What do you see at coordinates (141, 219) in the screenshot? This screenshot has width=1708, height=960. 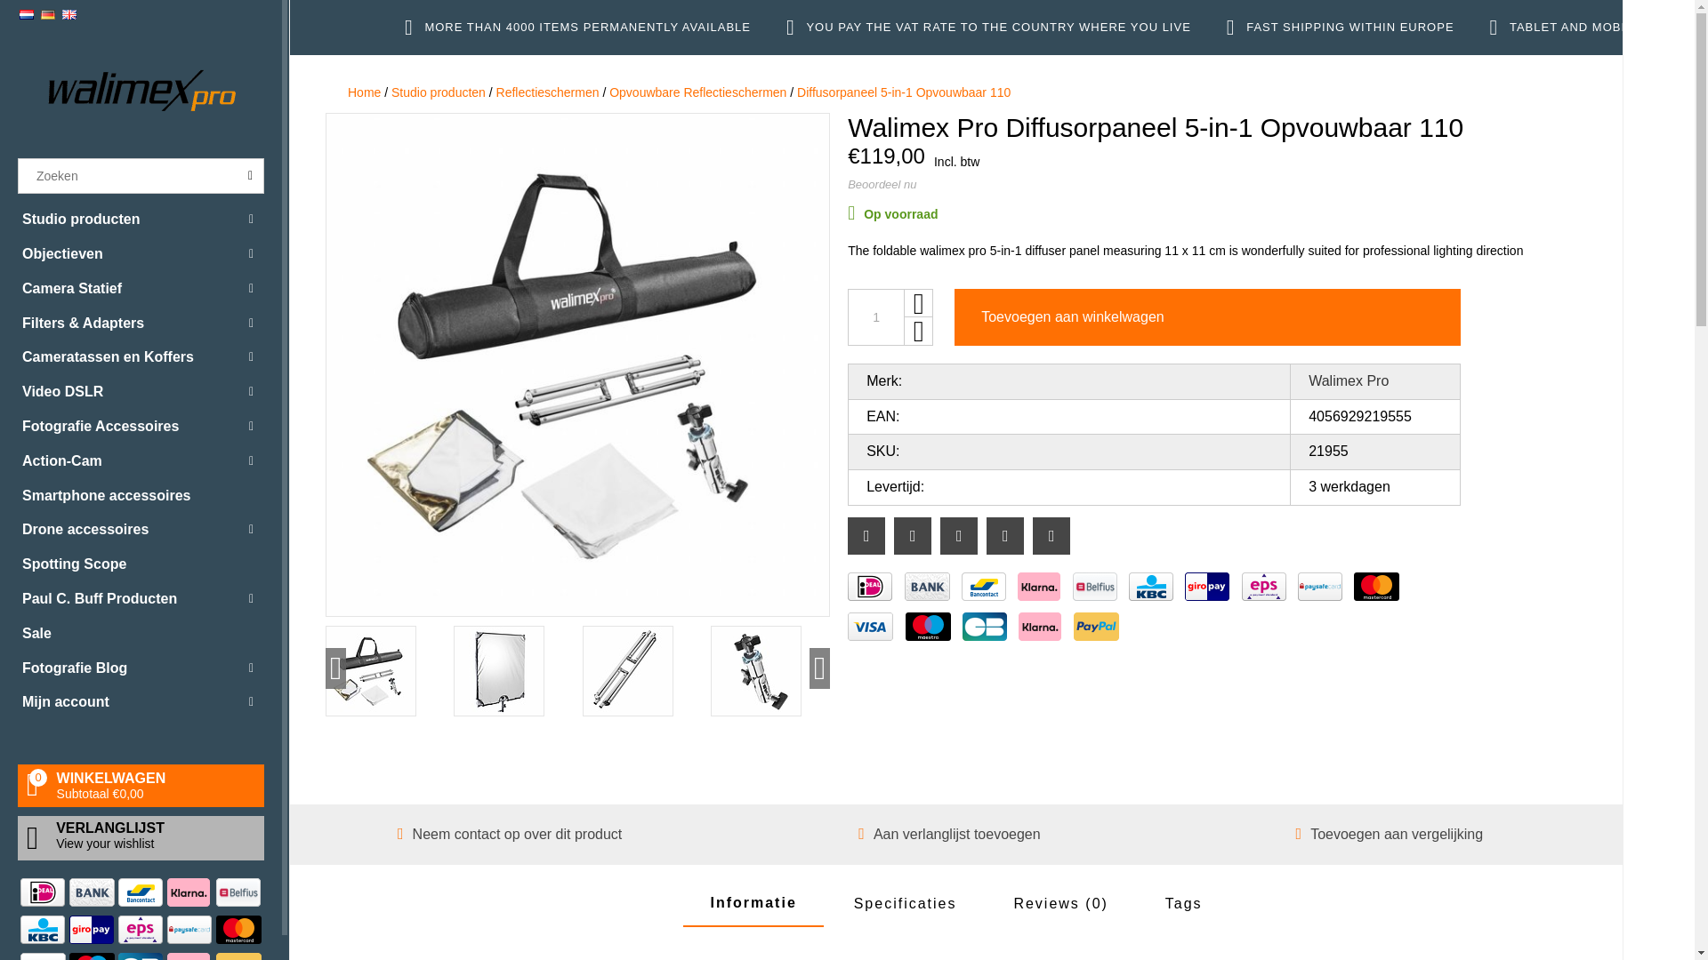 I see `Studio producten` at bounding box center [141, 219].